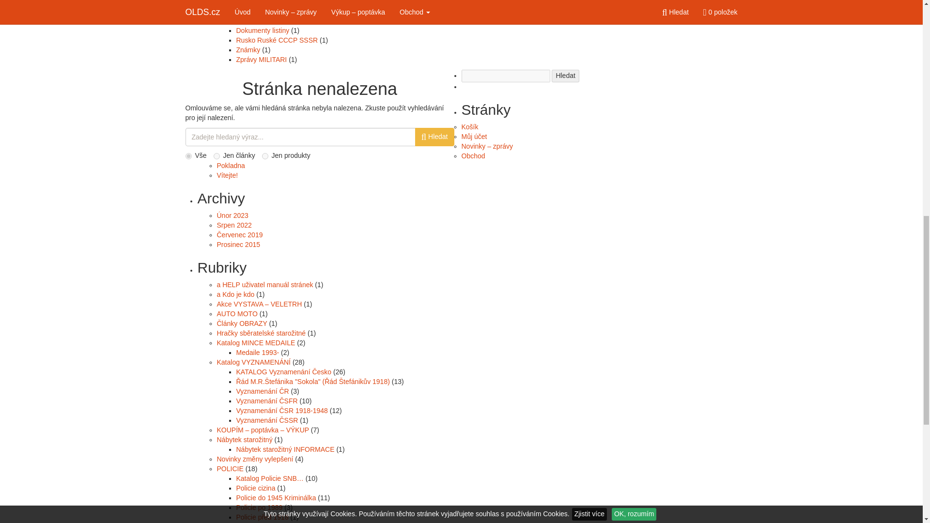 The width and height of the screenshot is (930, 523). What do you see at coordinates (188, 156) in the screenshot?
I see `any` at bounding box center [188, 156].